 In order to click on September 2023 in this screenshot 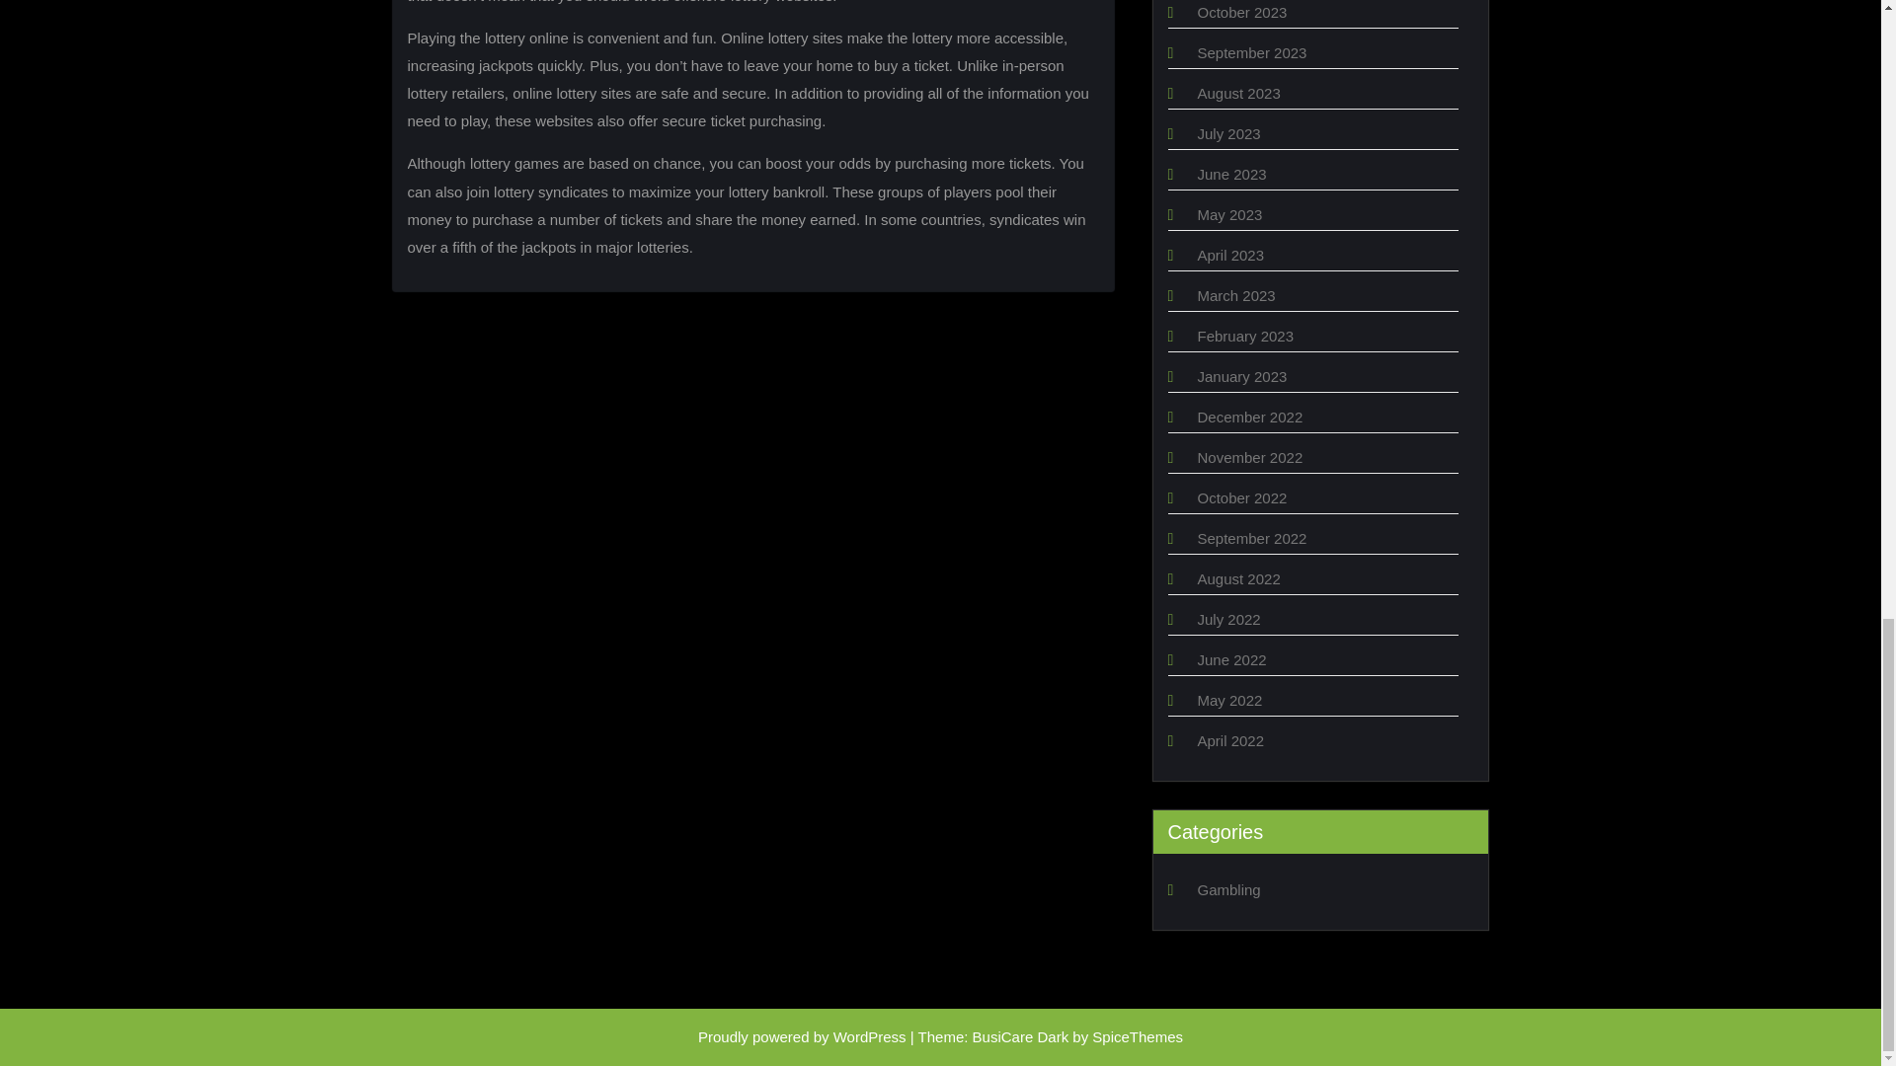, I will do `click(1250, 52)`.